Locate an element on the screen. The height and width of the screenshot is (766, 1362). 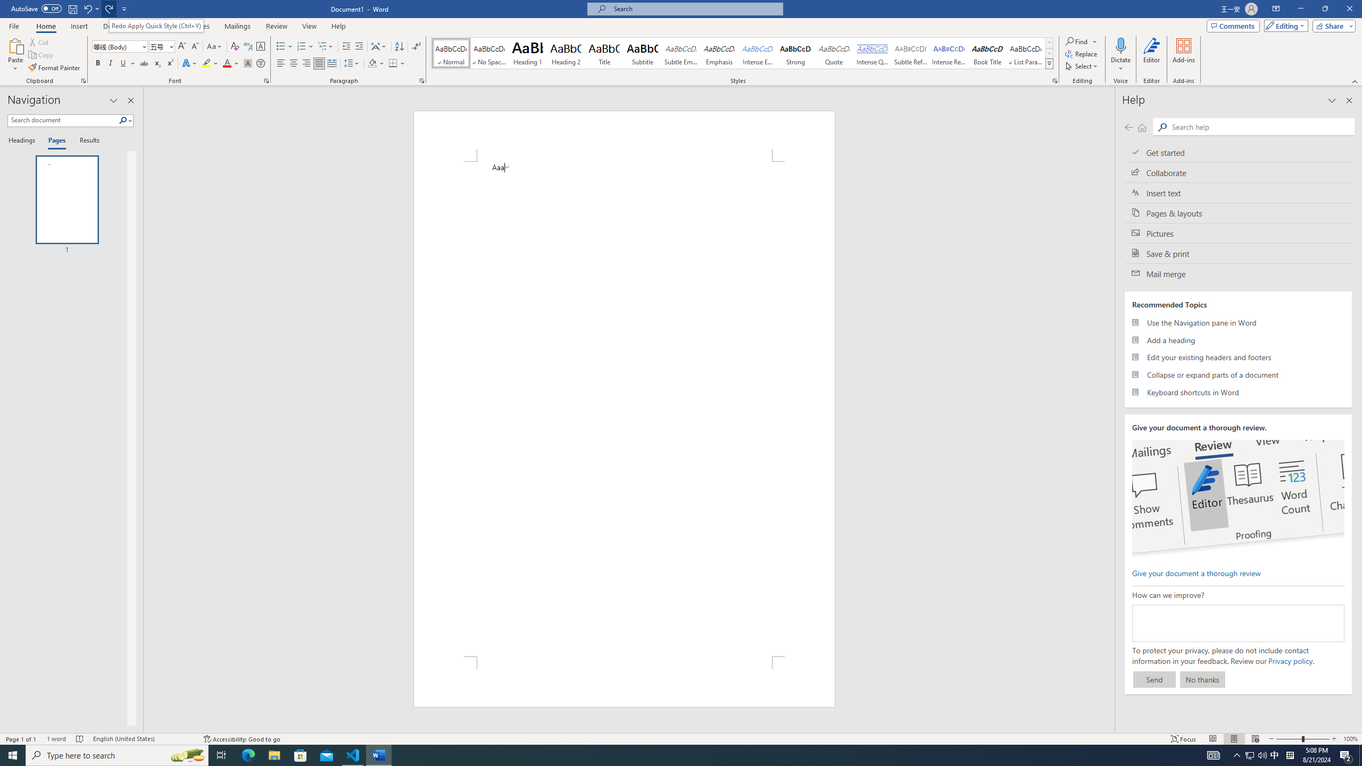
Subtitle is located at coordinates (643, 53).